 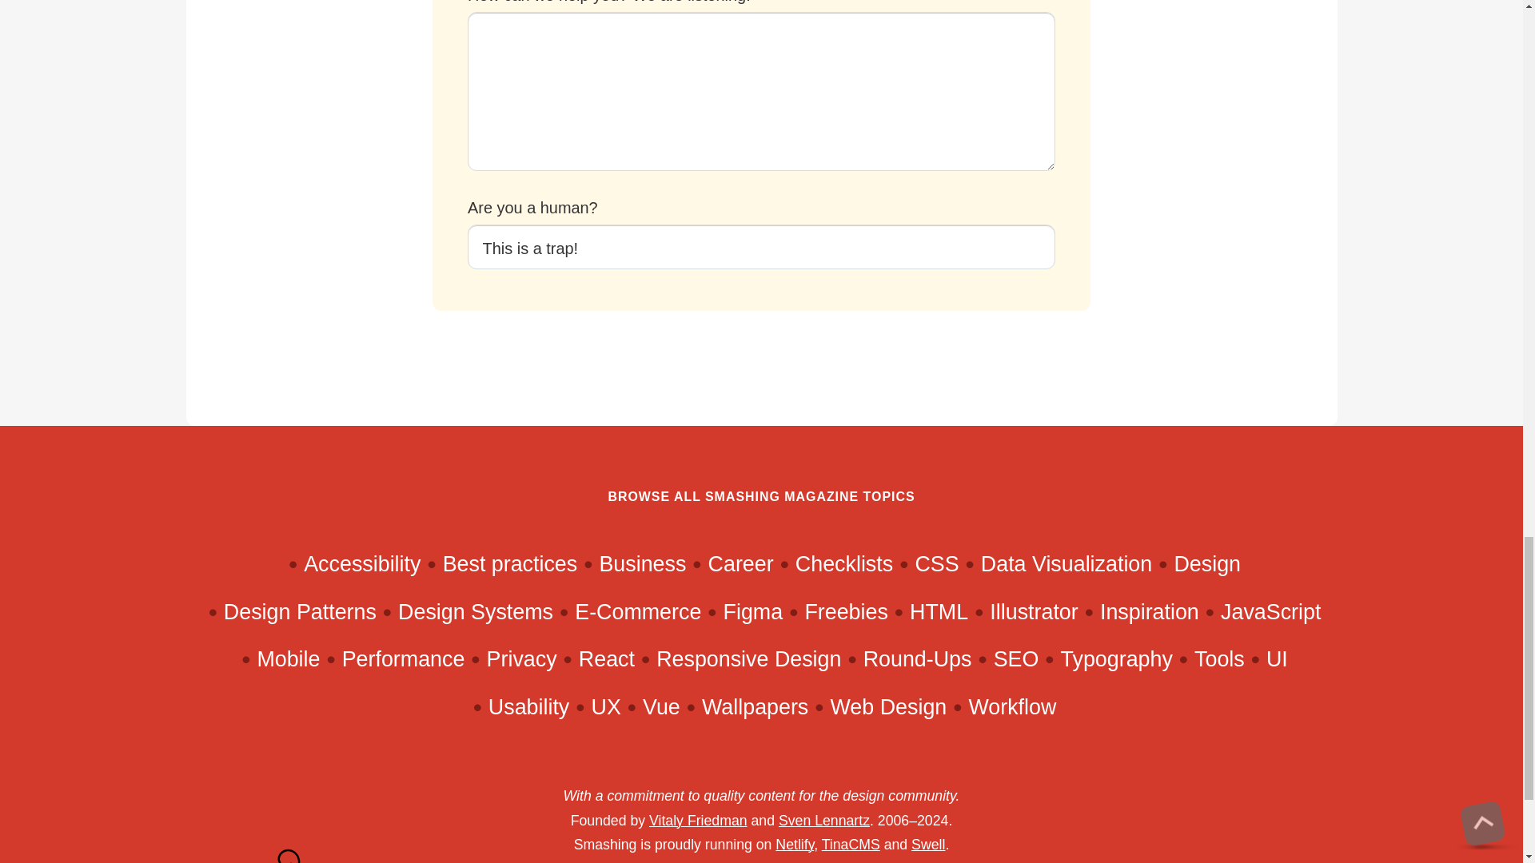 I want to click on Checklists, so click(x=844, y=564).